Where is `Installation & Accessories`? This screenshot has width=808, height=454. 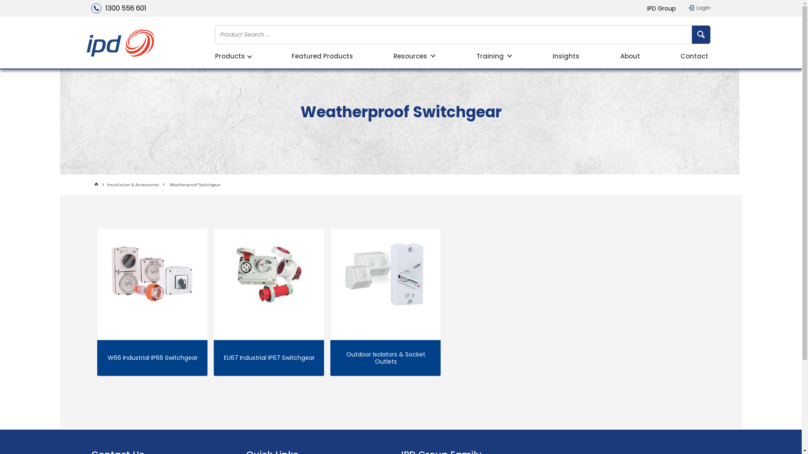 Installation & Accessories is located at coordinates (137, 185).